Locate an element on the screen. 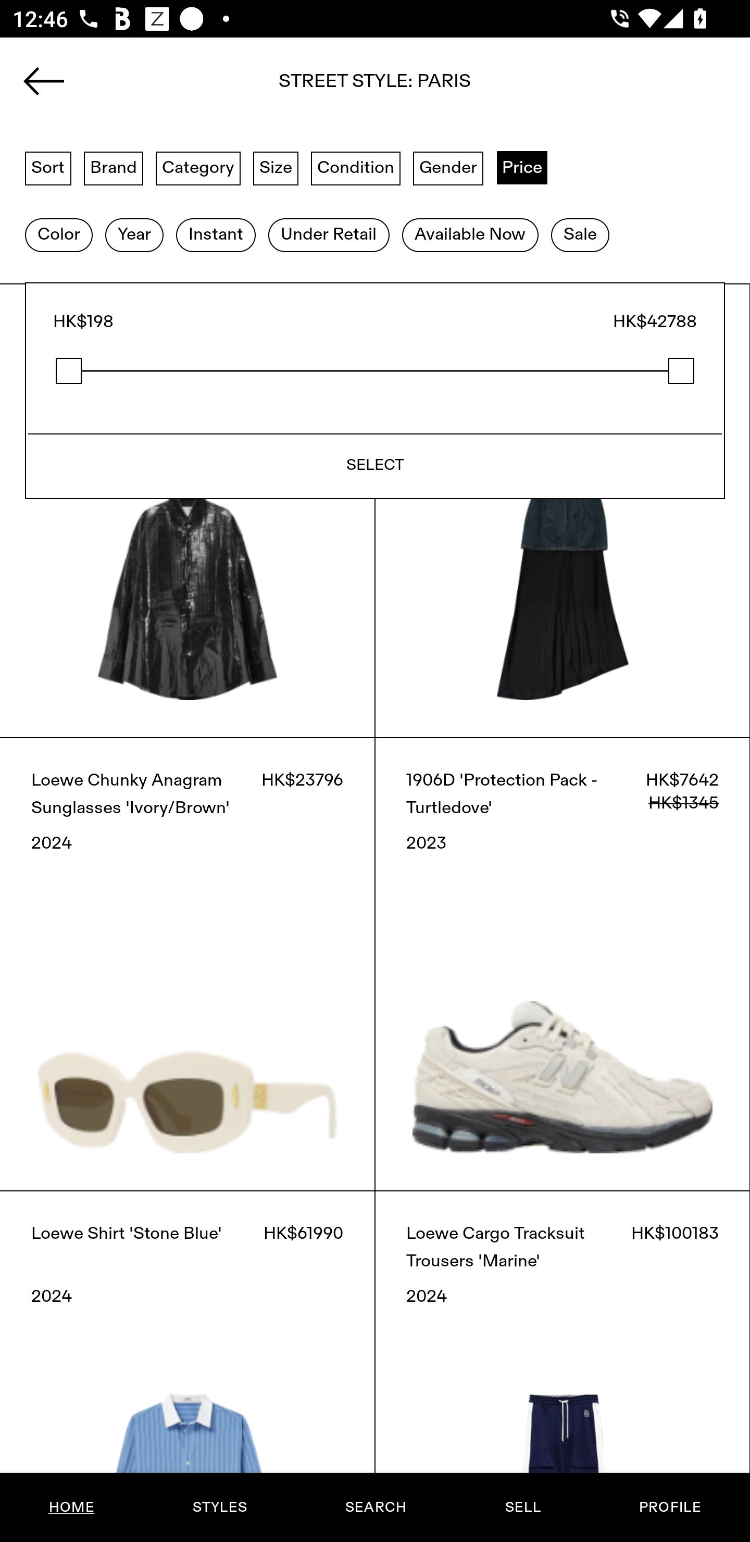  Loewe Shirt 'Stone Blue' HK$61990 2024 is located at coordinates (187, 1366).